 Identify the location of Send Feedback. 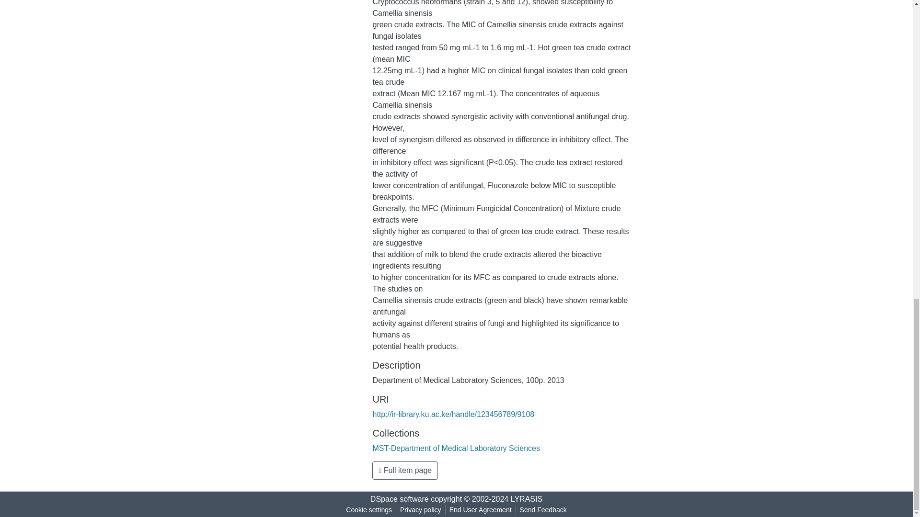
(543, 510).